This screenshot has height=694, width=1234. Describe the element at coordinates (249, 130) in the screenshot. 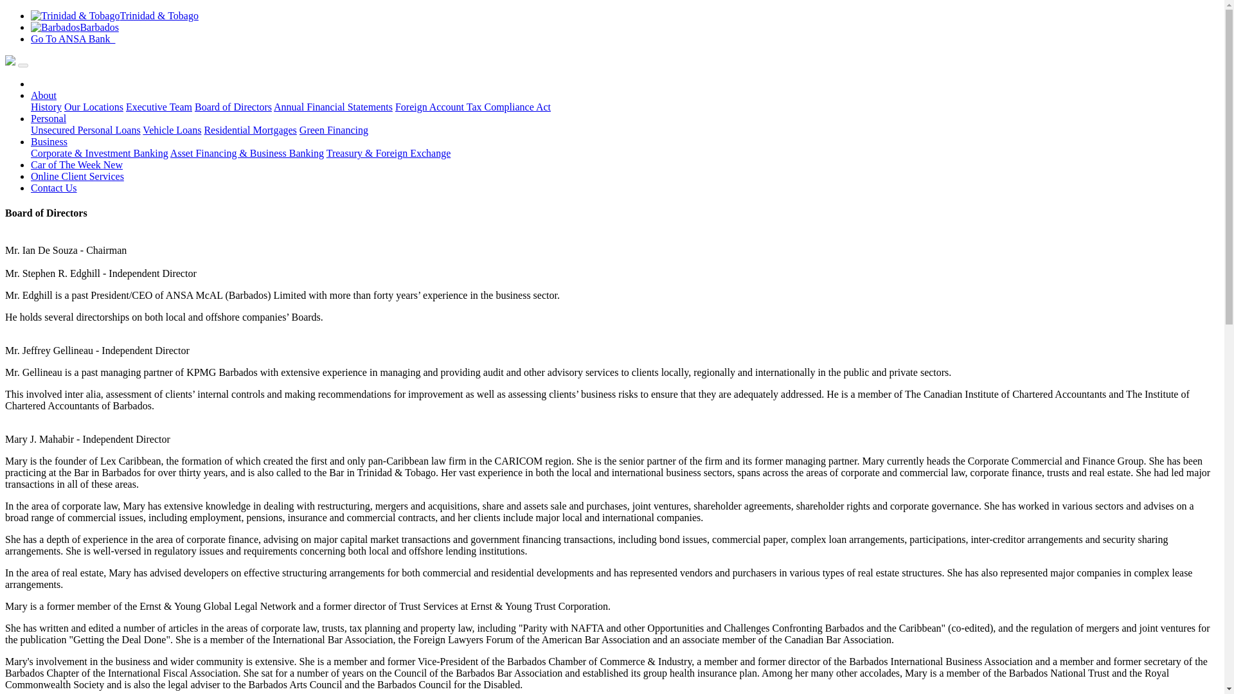

I see `Residential Mortgages` at that location.